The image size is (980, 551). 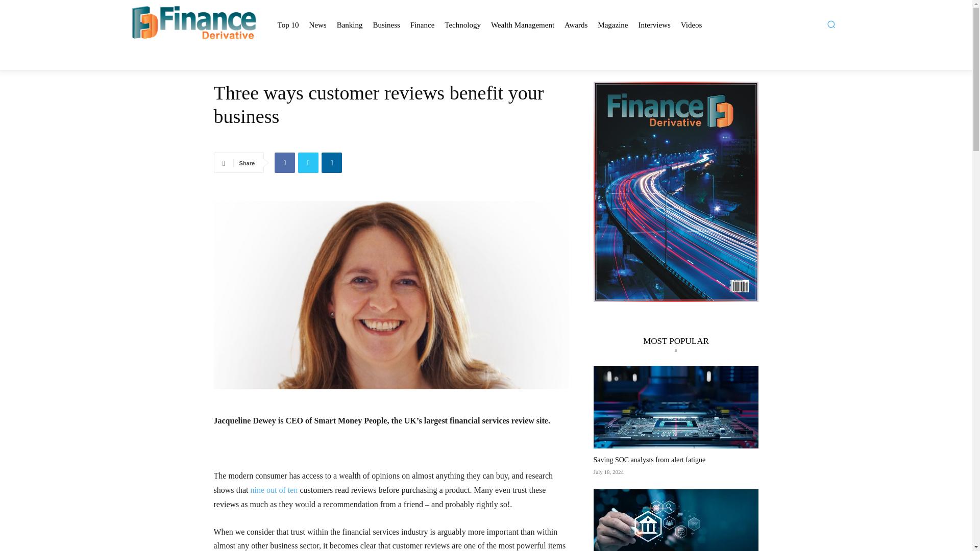 What do you see at coordinates (332, 163) in the screenshot?
I see `Linkedin` at bounding box center [332, 163].